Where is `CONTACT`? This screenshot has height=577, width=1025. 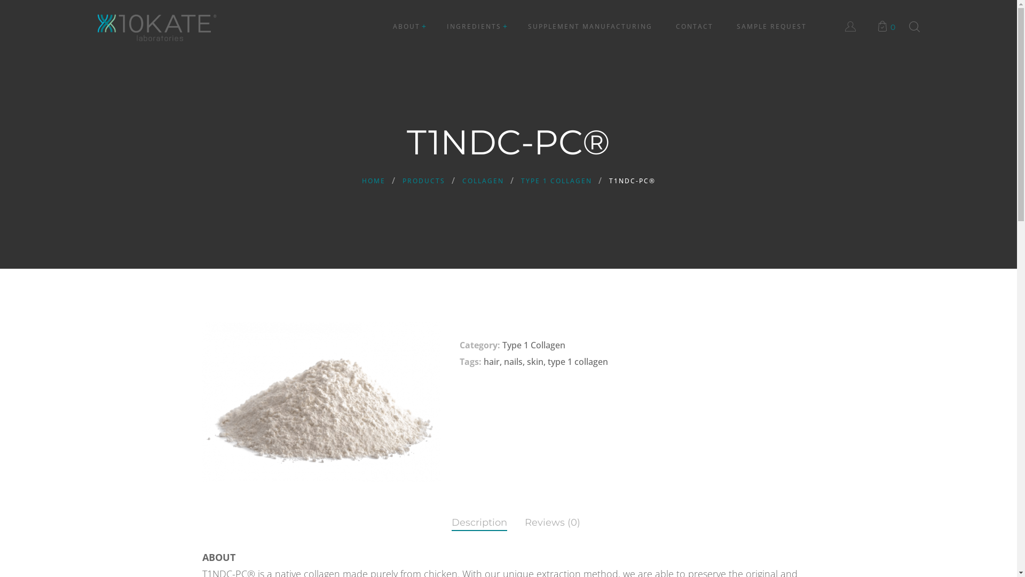 CONTACT is located at coordinates (695, 27).